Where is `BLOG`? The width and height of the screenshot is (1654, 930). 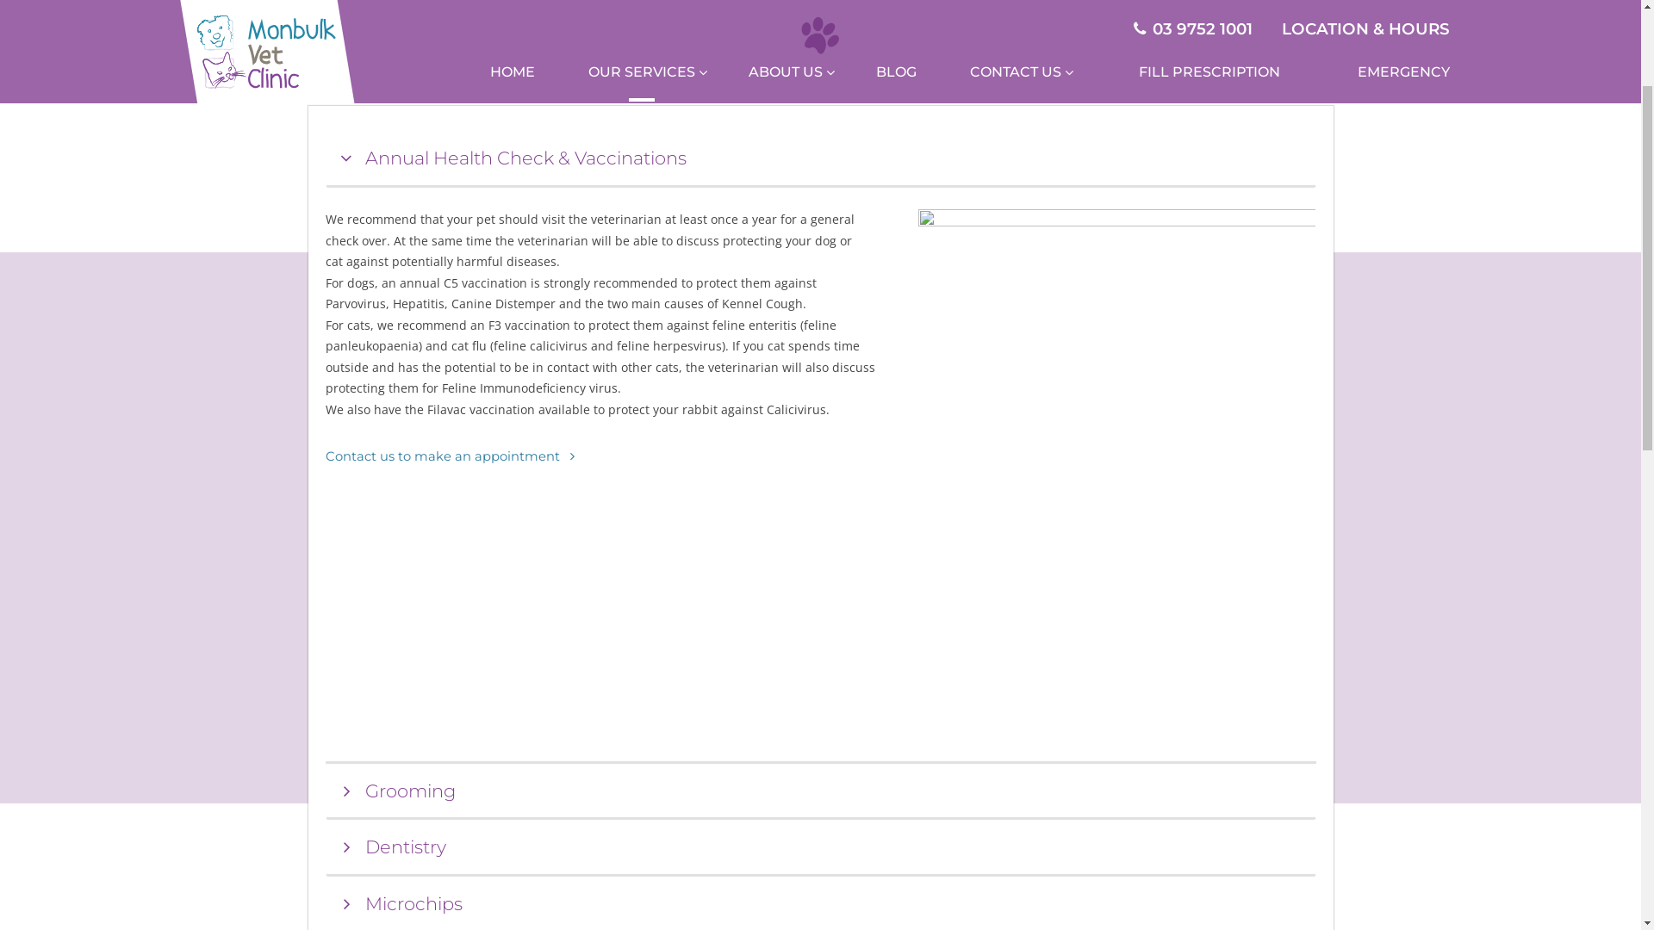
BLOG is located at coordinates (896, 260).